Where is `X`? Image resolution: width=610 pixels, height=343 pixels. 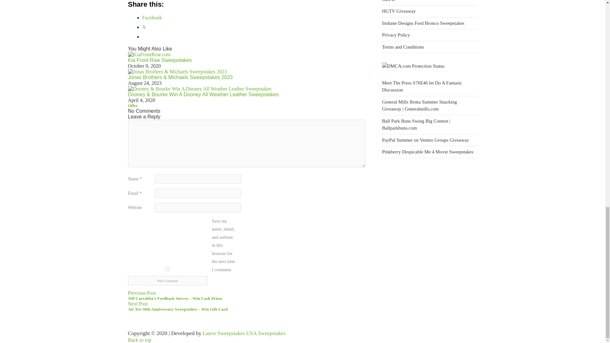
X is located at coordinates (144, 27).